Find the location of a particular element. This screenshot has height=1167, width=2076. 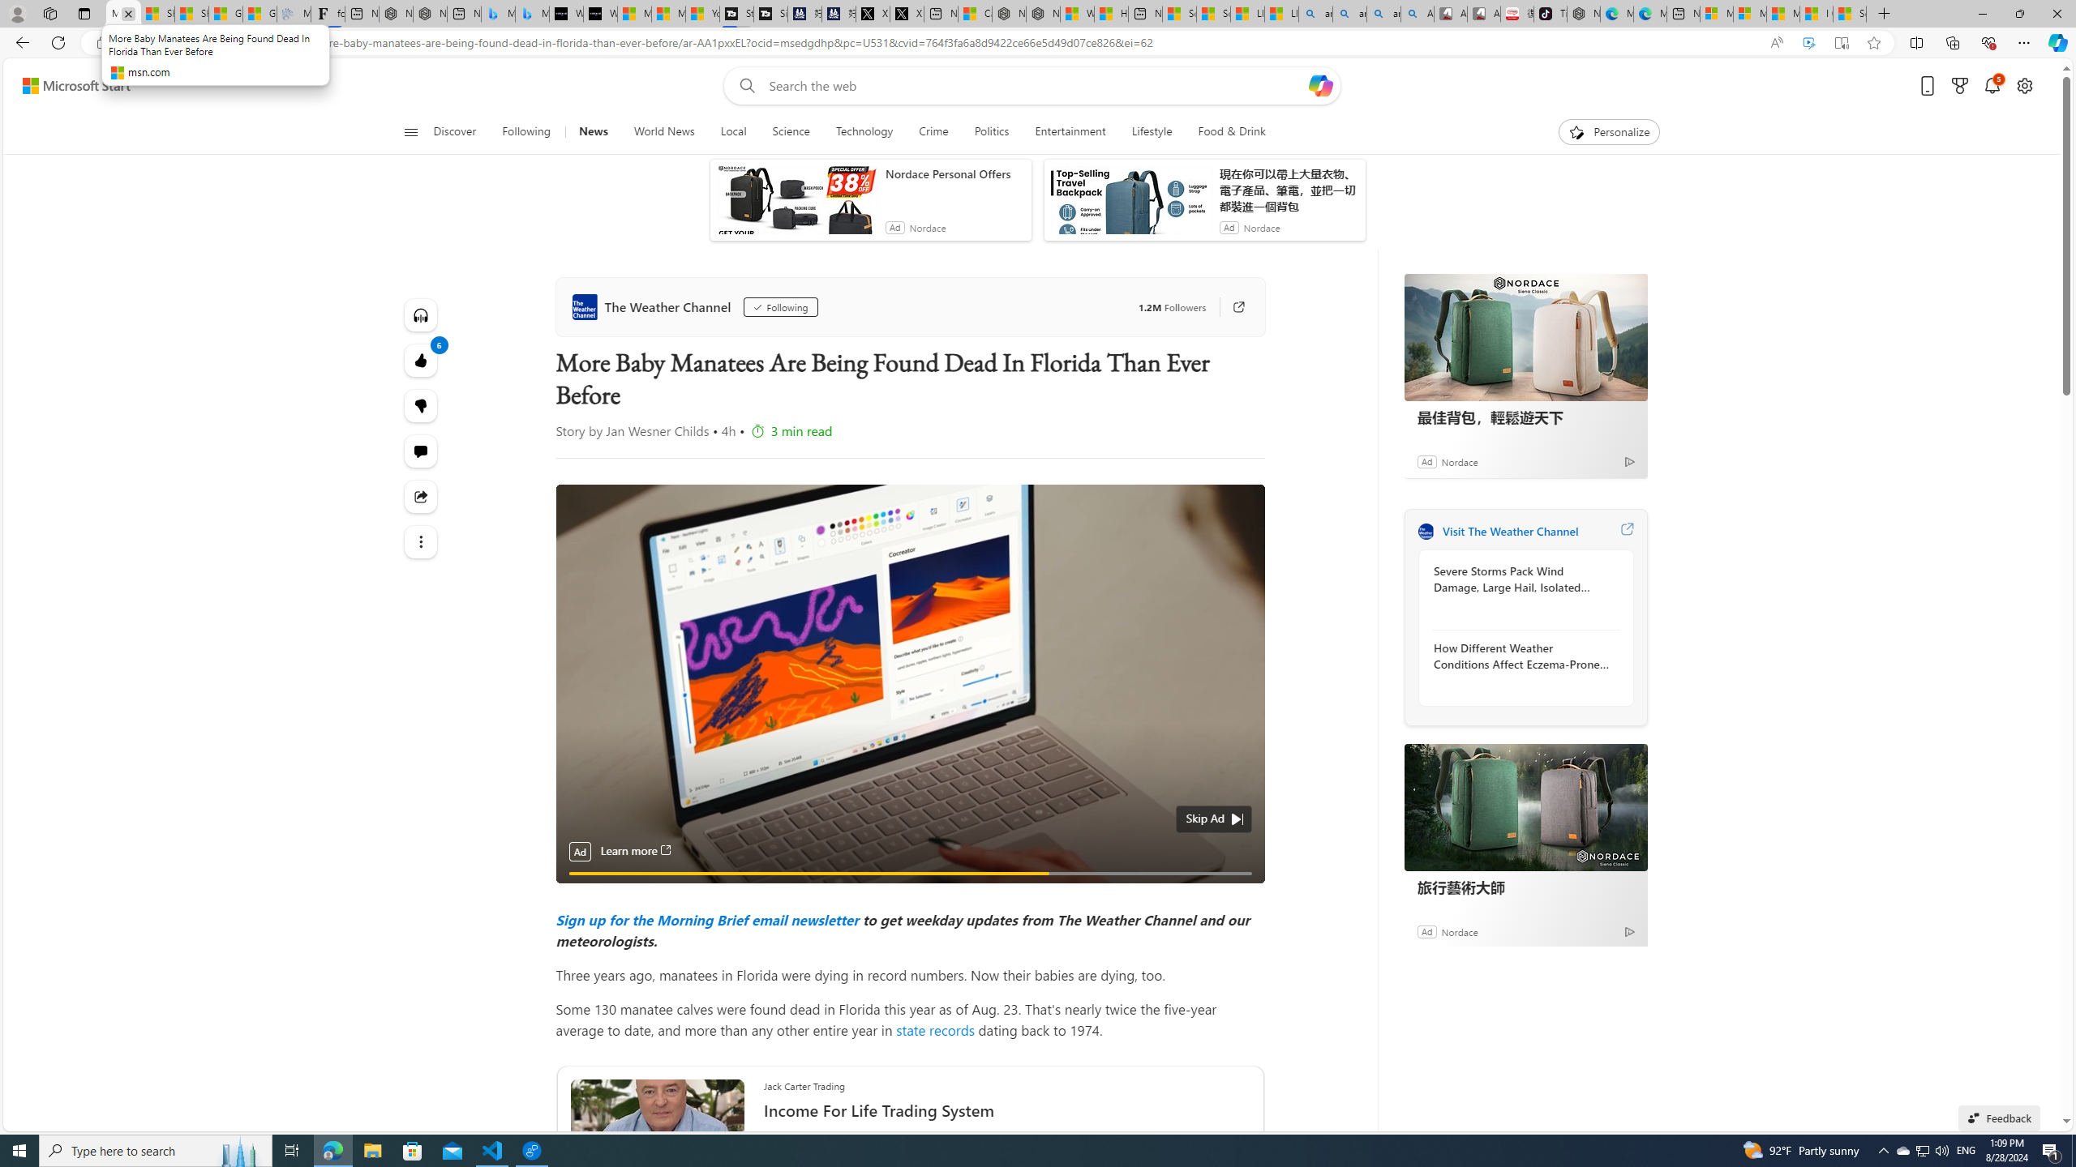

anim-content is located at coordinates (1131, 206).